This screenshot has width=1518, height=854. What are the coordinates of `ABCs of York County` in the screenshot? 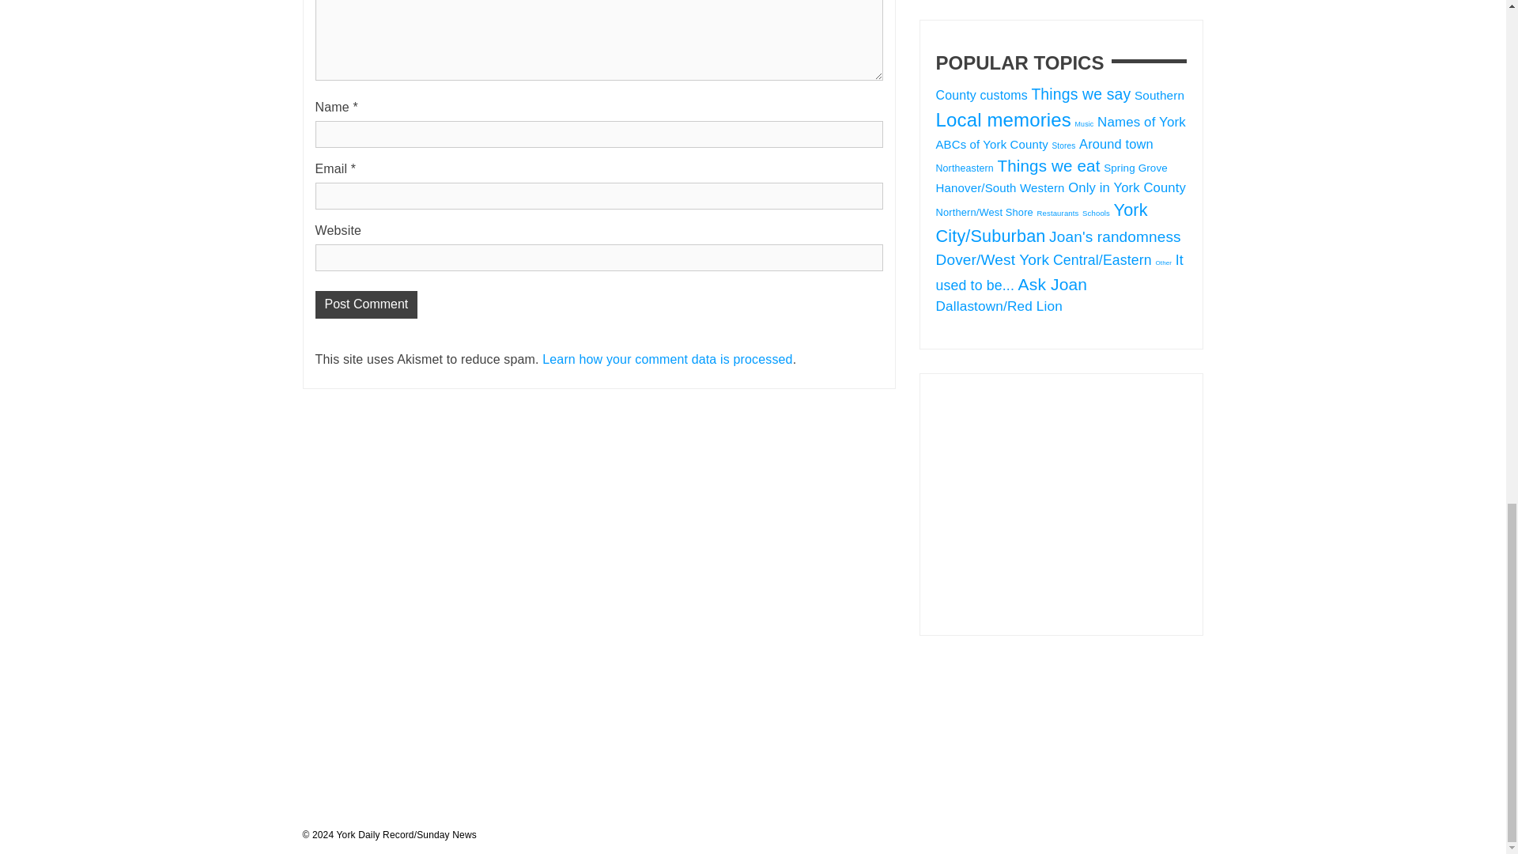 It's located at (992, 144).